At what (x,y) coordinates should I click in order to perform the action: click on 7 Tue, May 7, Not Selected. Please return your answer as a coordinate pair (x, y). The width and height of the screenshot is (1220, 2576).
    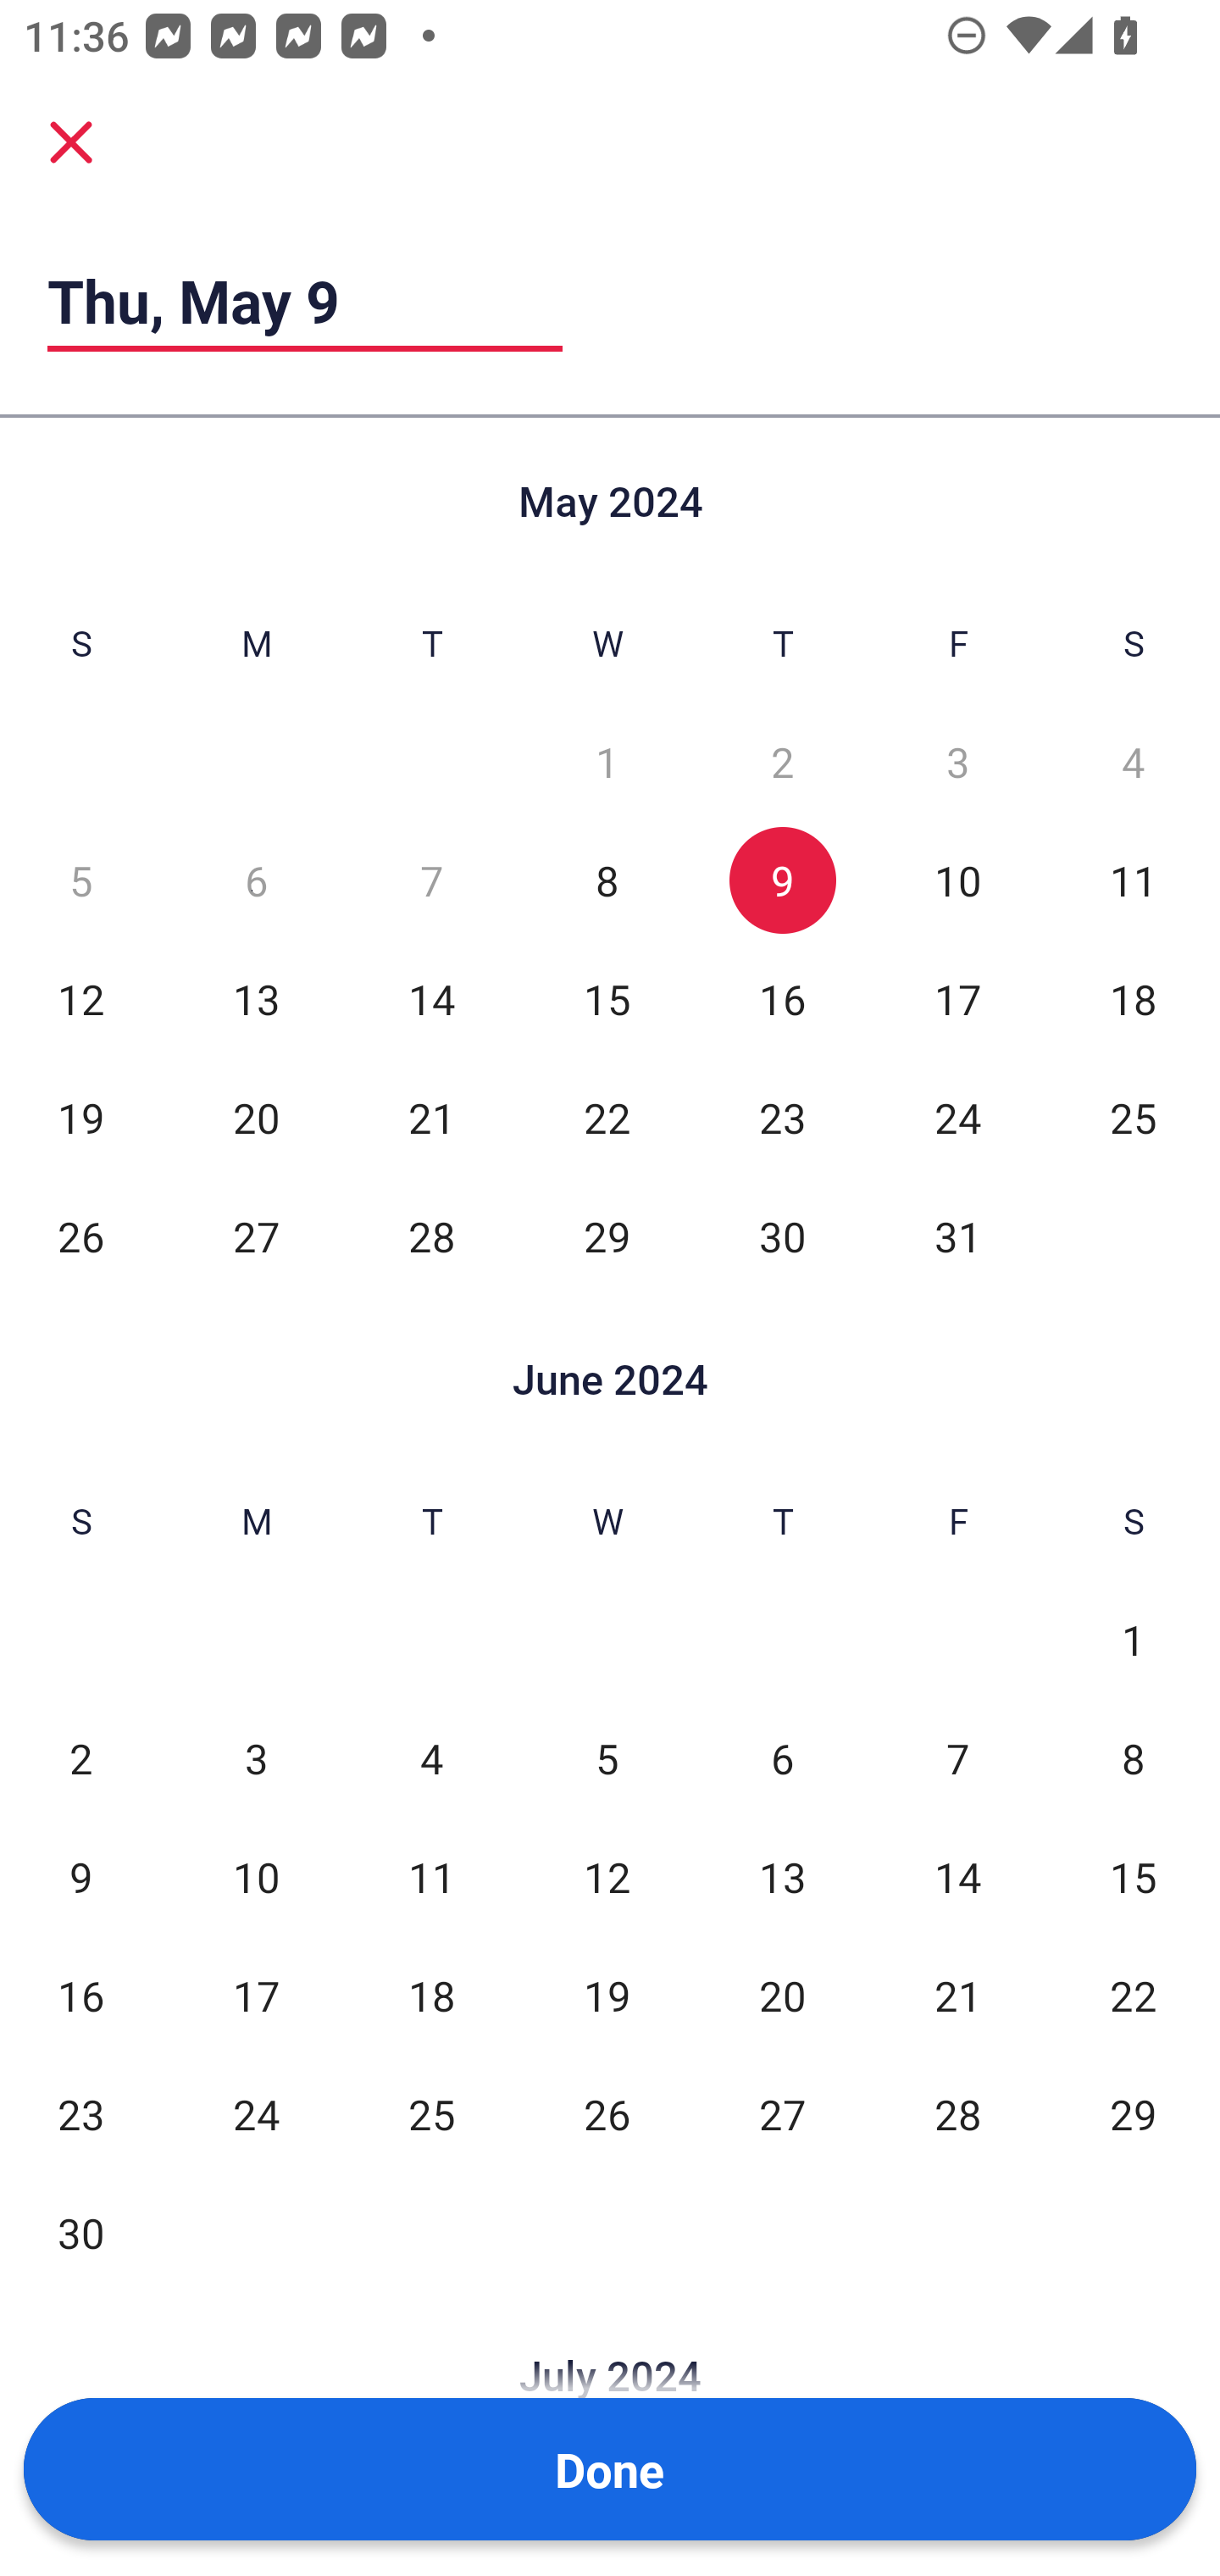
    Looking at the image, I should click on (432, 880).